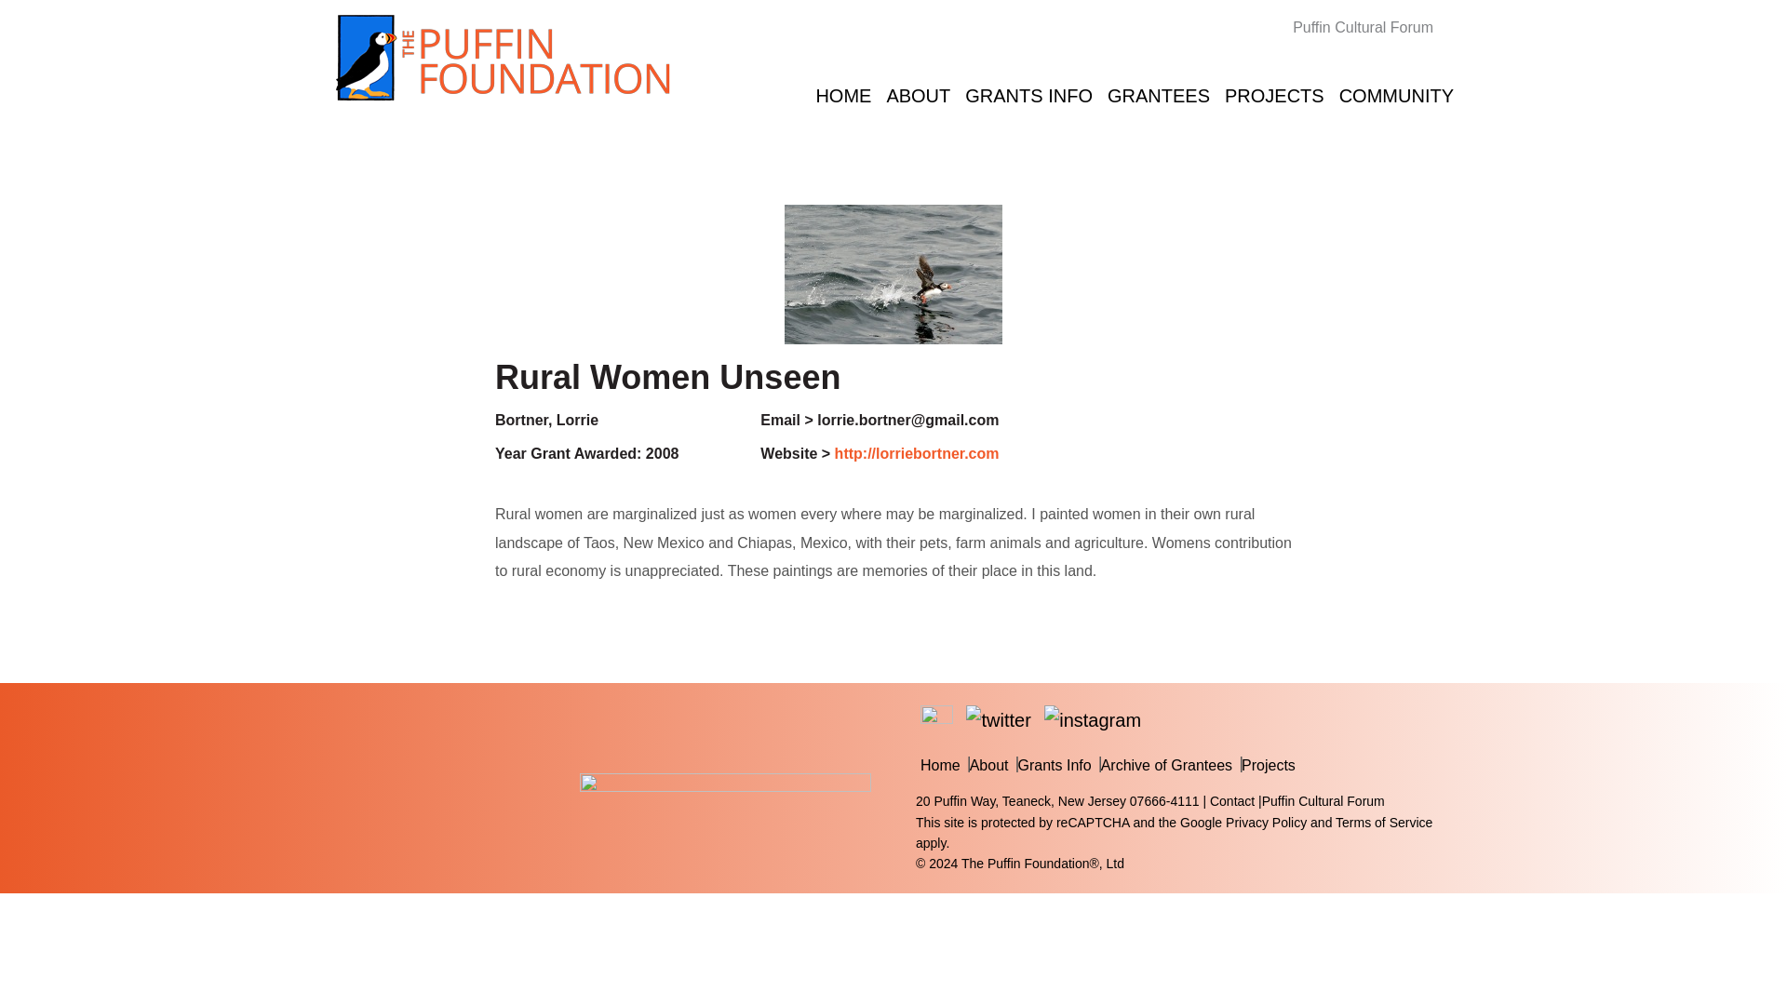  I want to click on GRANTEES, so click(1158, 93).